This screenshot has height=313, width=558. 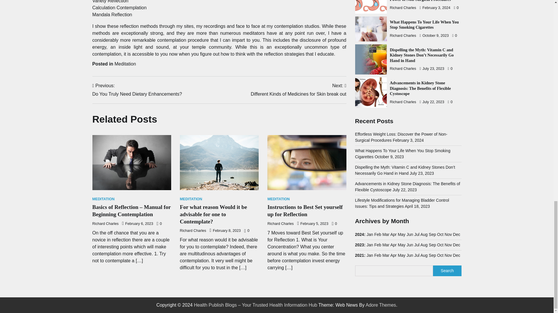 I want to click on MEDITATION, so click(x=305, y=210).